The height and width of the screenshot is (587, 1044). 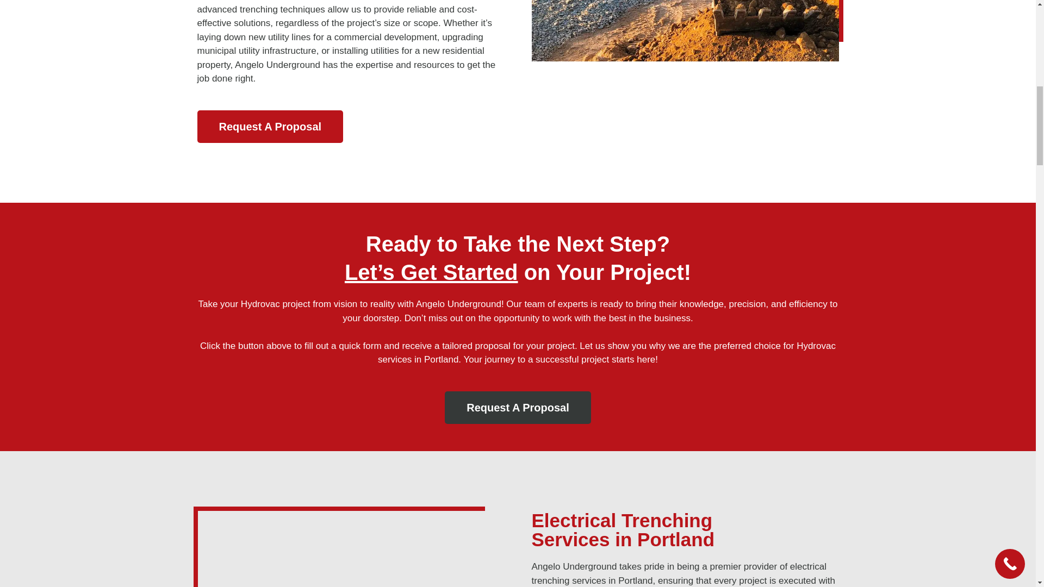 I want to click on Request A Proposal, so click(x=270, y=127).